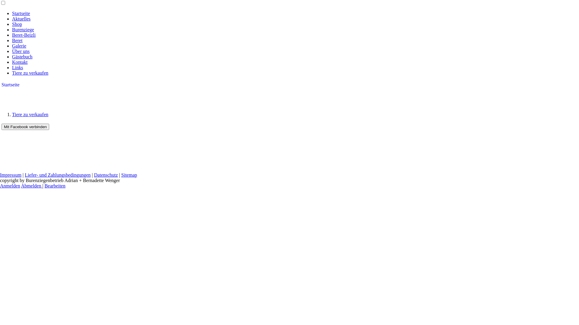  I want to click on Impressum, so click(11, 175).